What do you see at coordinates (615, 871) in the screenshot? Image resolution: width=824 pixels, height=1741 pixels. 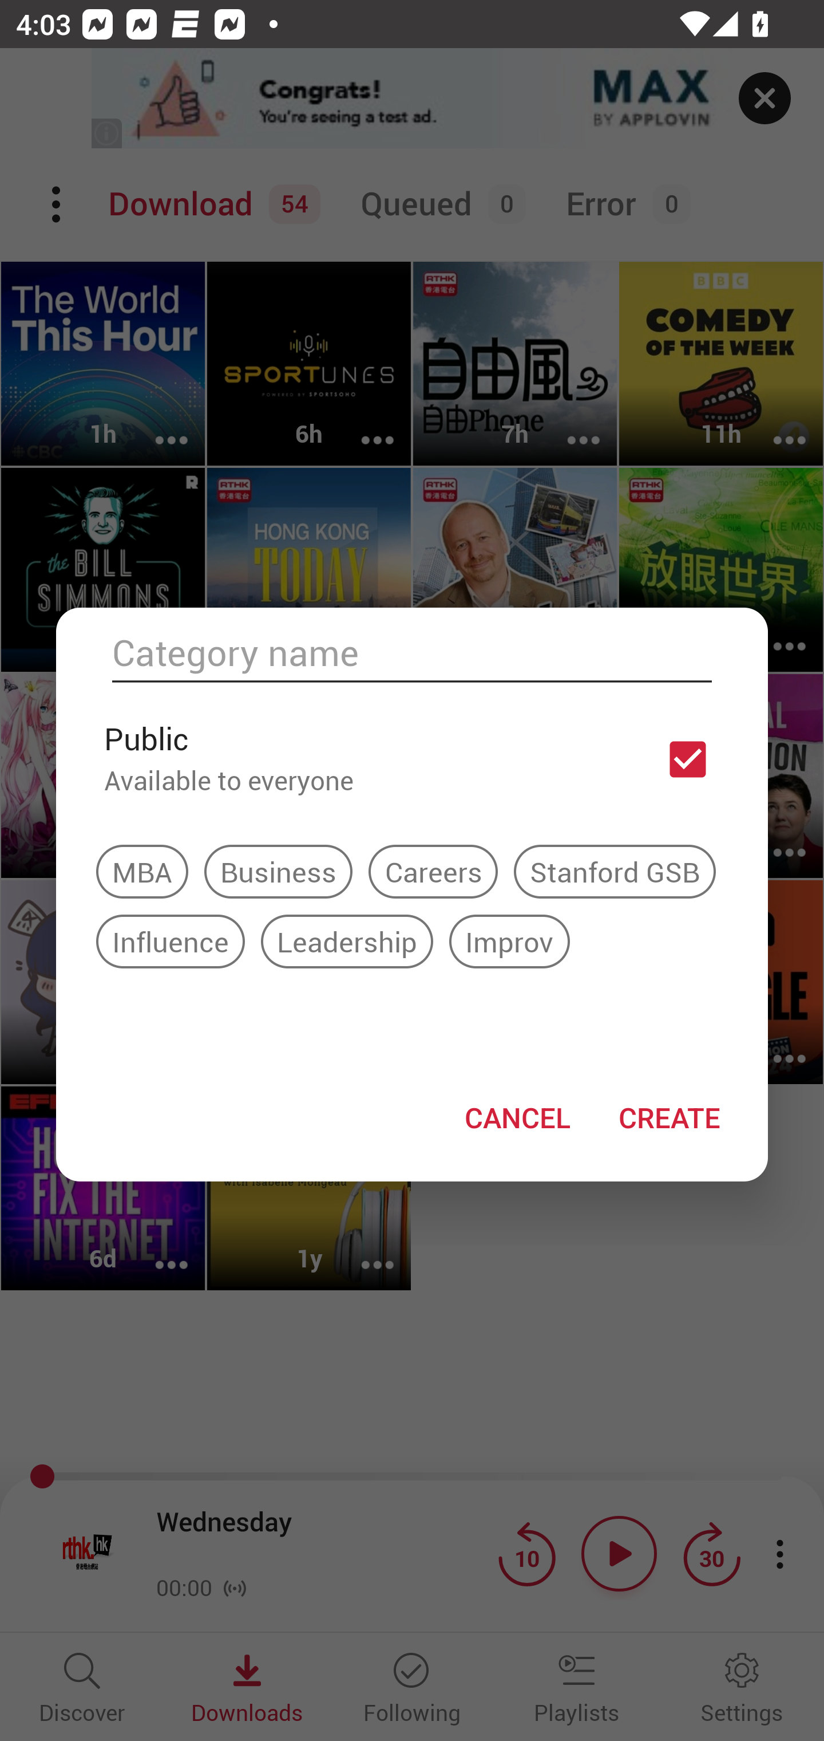 I see `Stanford GSB` at bounding box center [615, 871].